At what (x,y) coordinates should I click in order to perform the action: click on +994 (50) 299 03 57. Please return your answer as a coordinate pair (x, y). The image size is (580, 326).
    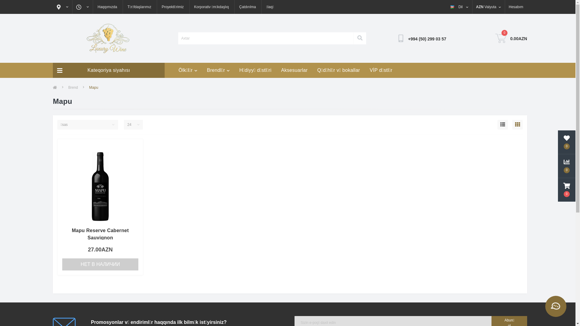
    Looking at the image, I should click on (427, 39).